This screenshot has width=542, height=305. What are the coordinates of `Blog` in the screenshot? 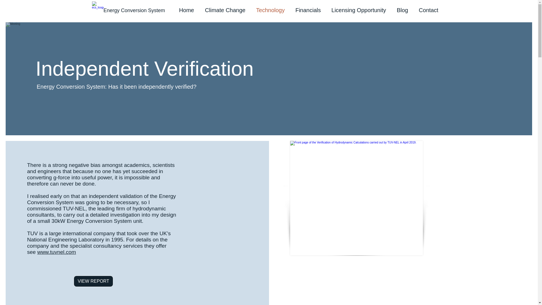 It's located at (401, 10).